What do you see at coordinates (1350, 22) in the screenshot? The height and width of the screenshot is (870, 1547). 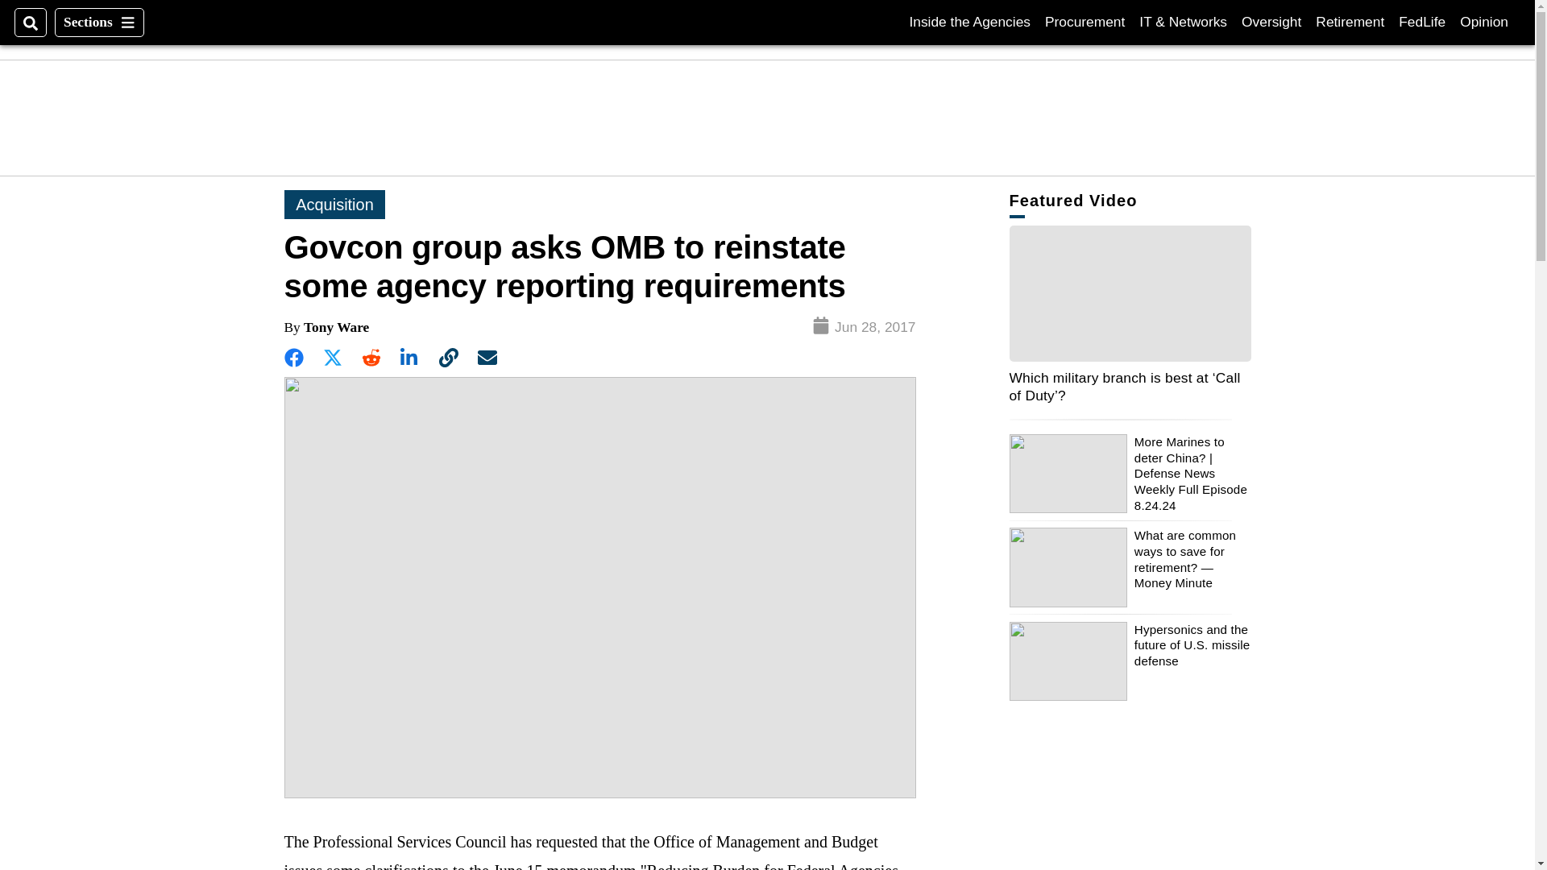 I see `Retirement` at bounding box center [1350, 22].